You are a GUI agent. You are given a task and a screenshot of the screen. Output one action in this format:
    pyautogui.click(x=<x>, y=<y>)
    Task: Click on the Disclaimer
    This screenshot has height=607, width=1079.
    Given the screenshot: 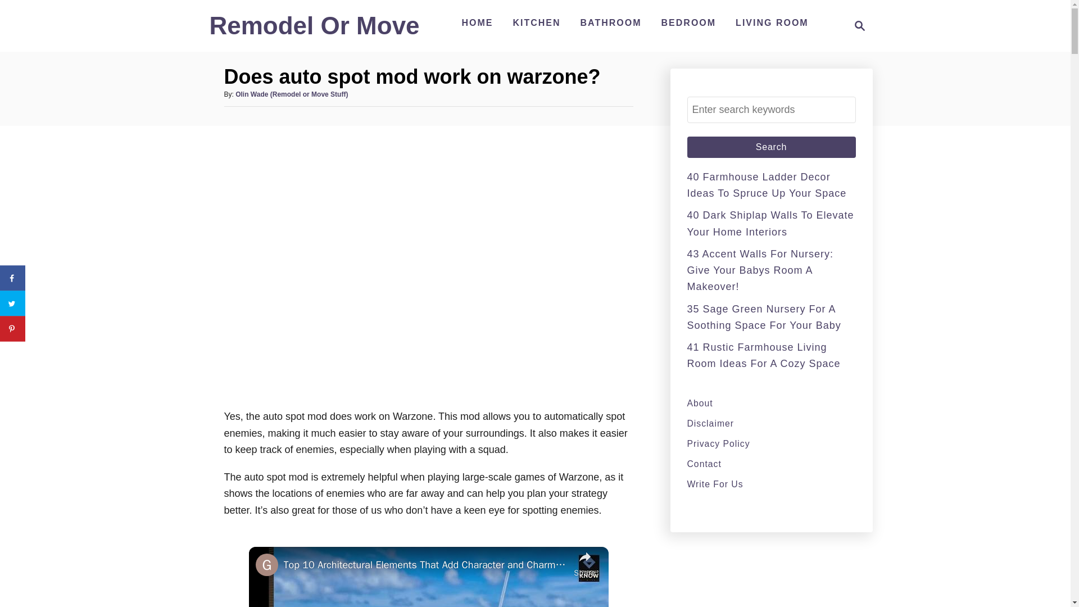 What is the action you would take?
    pyautogui.click(x=771, y=423)
    